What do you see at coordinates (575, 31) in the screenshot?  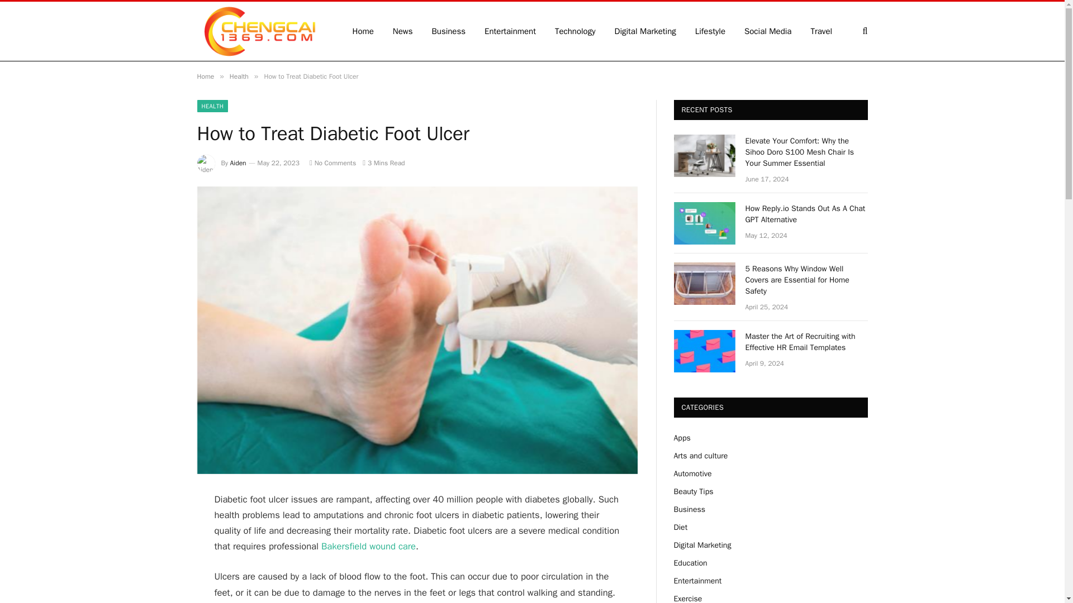 I see `Technology` at bounding box center [575, 31].